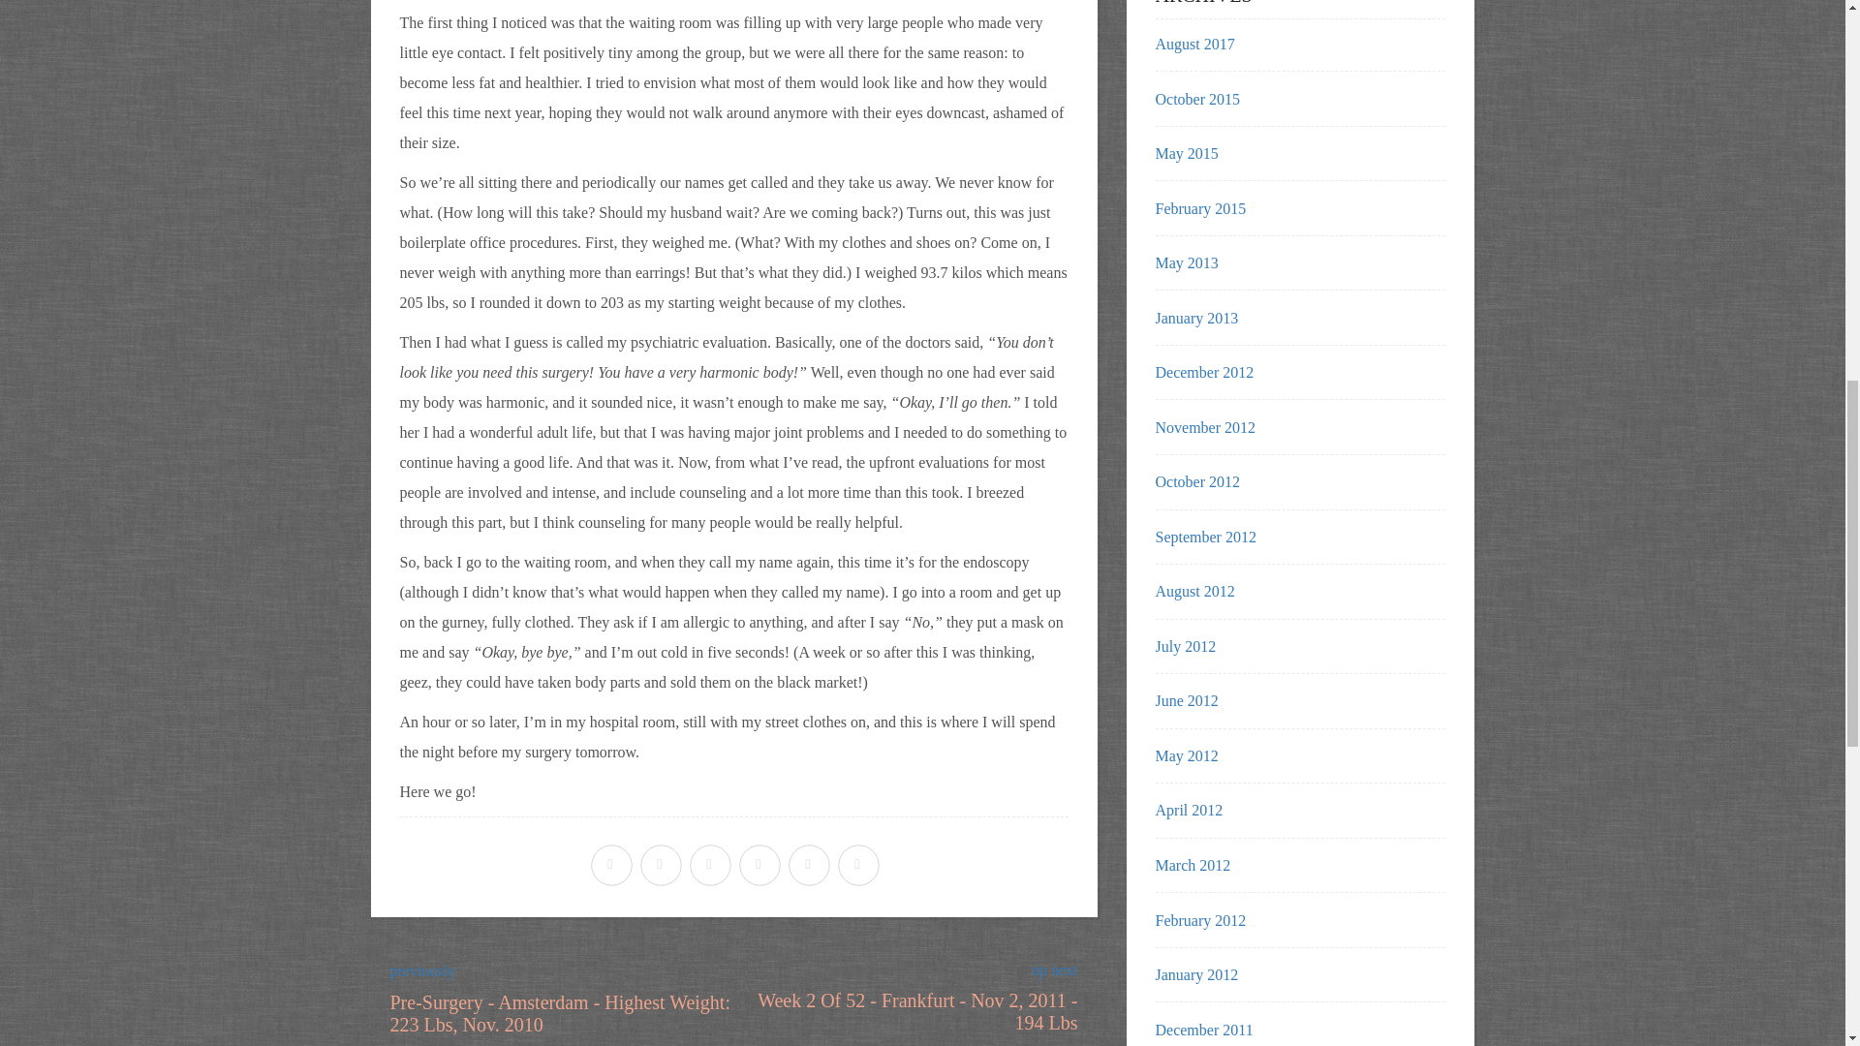  What do you see at coordinates (1186, 153) in the screenshot?
I see `Week 2 of 52 - Frankfurt - Nov 2, 2011 - 194 lbs` at bounding box center [1186, 153].